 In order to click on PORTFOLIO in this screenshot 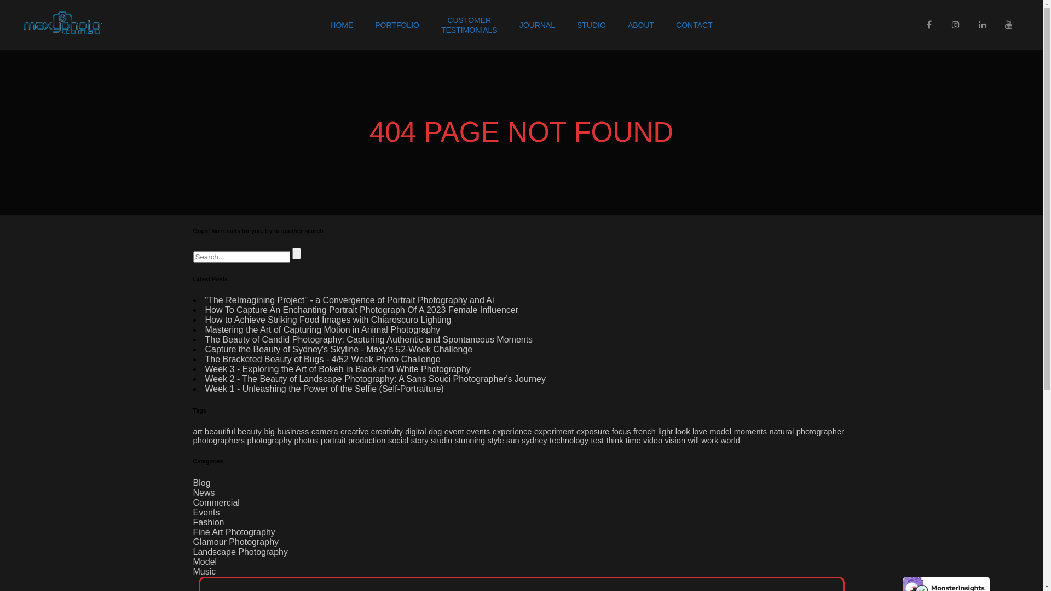, I will do `click(397, 25)`.